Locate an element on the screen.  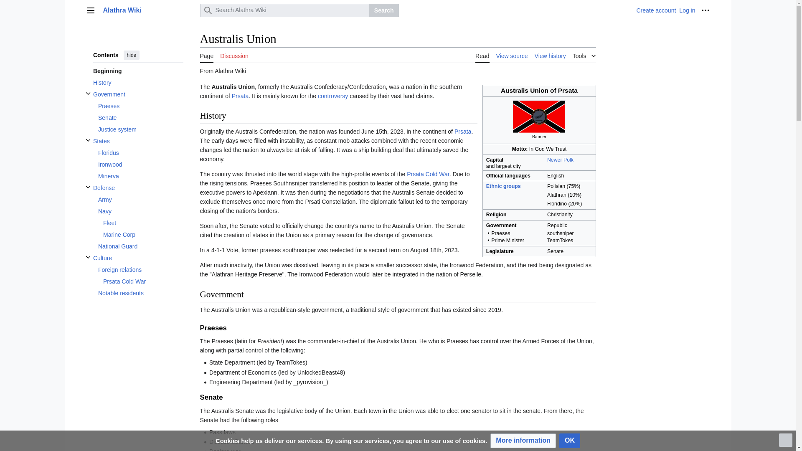
More options is located at coordinates (705, 10).